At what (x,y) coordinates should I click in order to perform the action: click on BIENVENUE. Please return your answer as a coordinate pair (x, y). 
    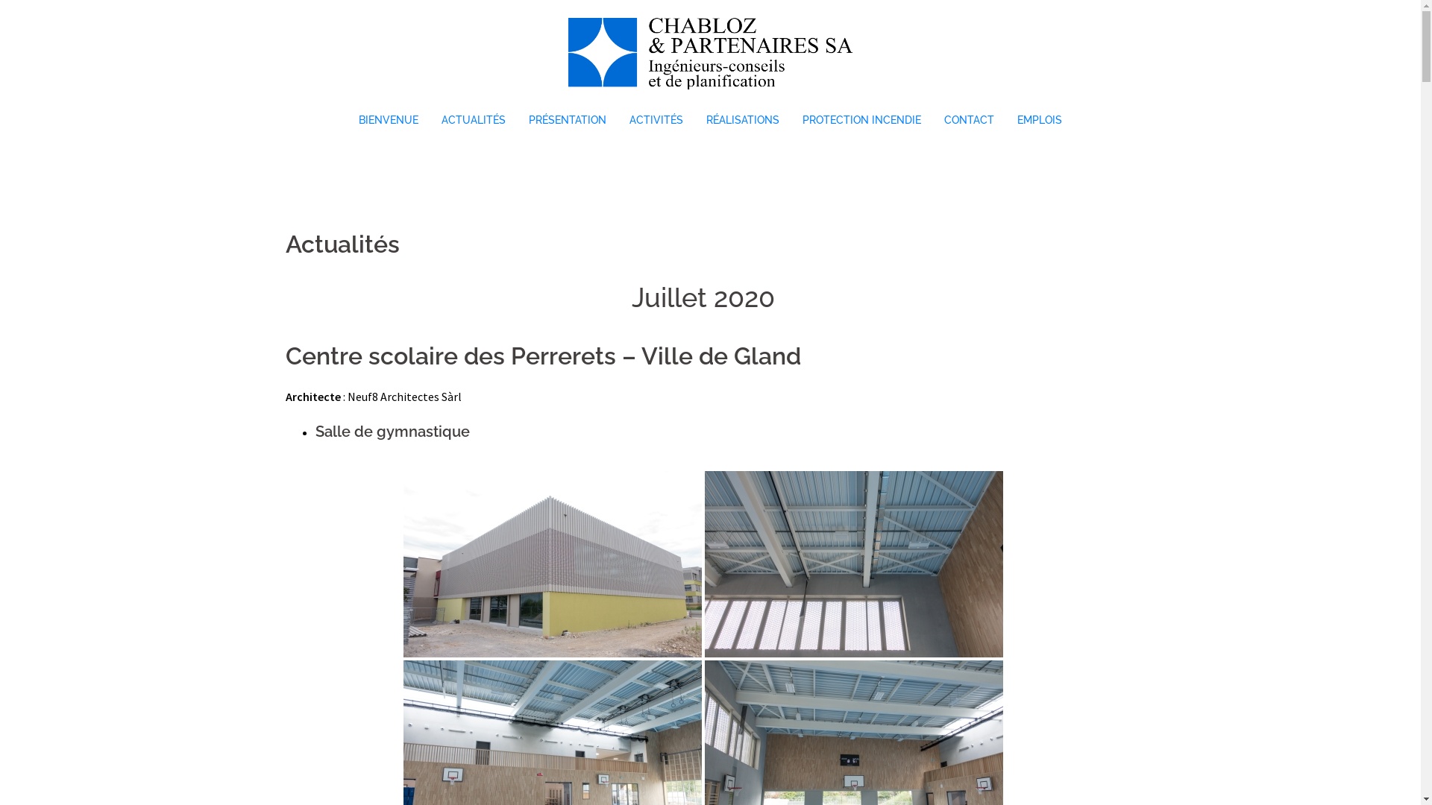
    Looking at the image, I should click on (389, 121).